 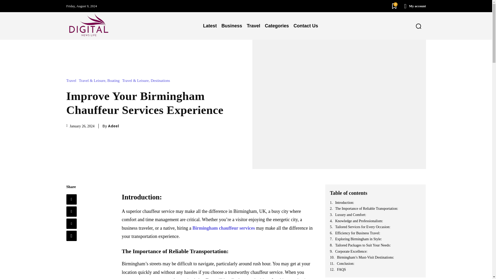 What do you see at coordinates (71, 212) in the screenshot?
I see `Twitter` at bounding box center [71, 212].